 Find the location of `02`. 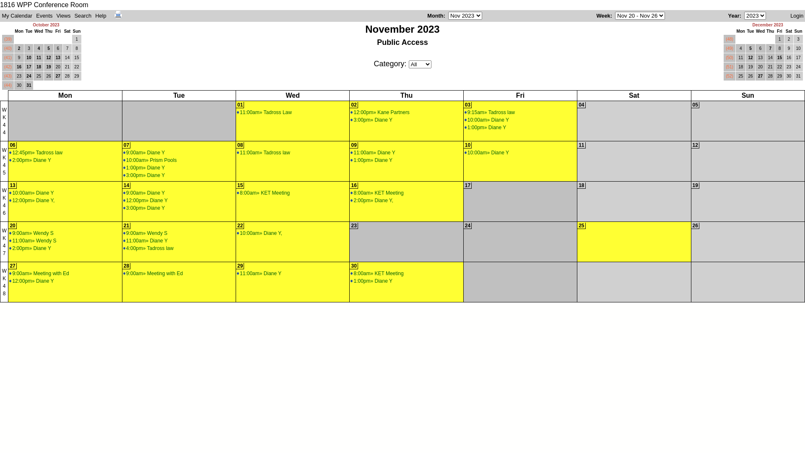

02 is located at coordinates (354, 105).